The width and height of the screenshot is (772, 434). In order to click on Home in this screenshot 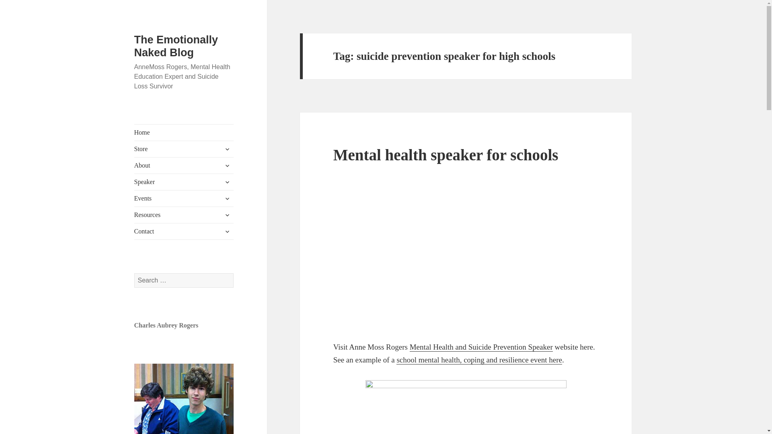, I will do `click(184, 132)`.